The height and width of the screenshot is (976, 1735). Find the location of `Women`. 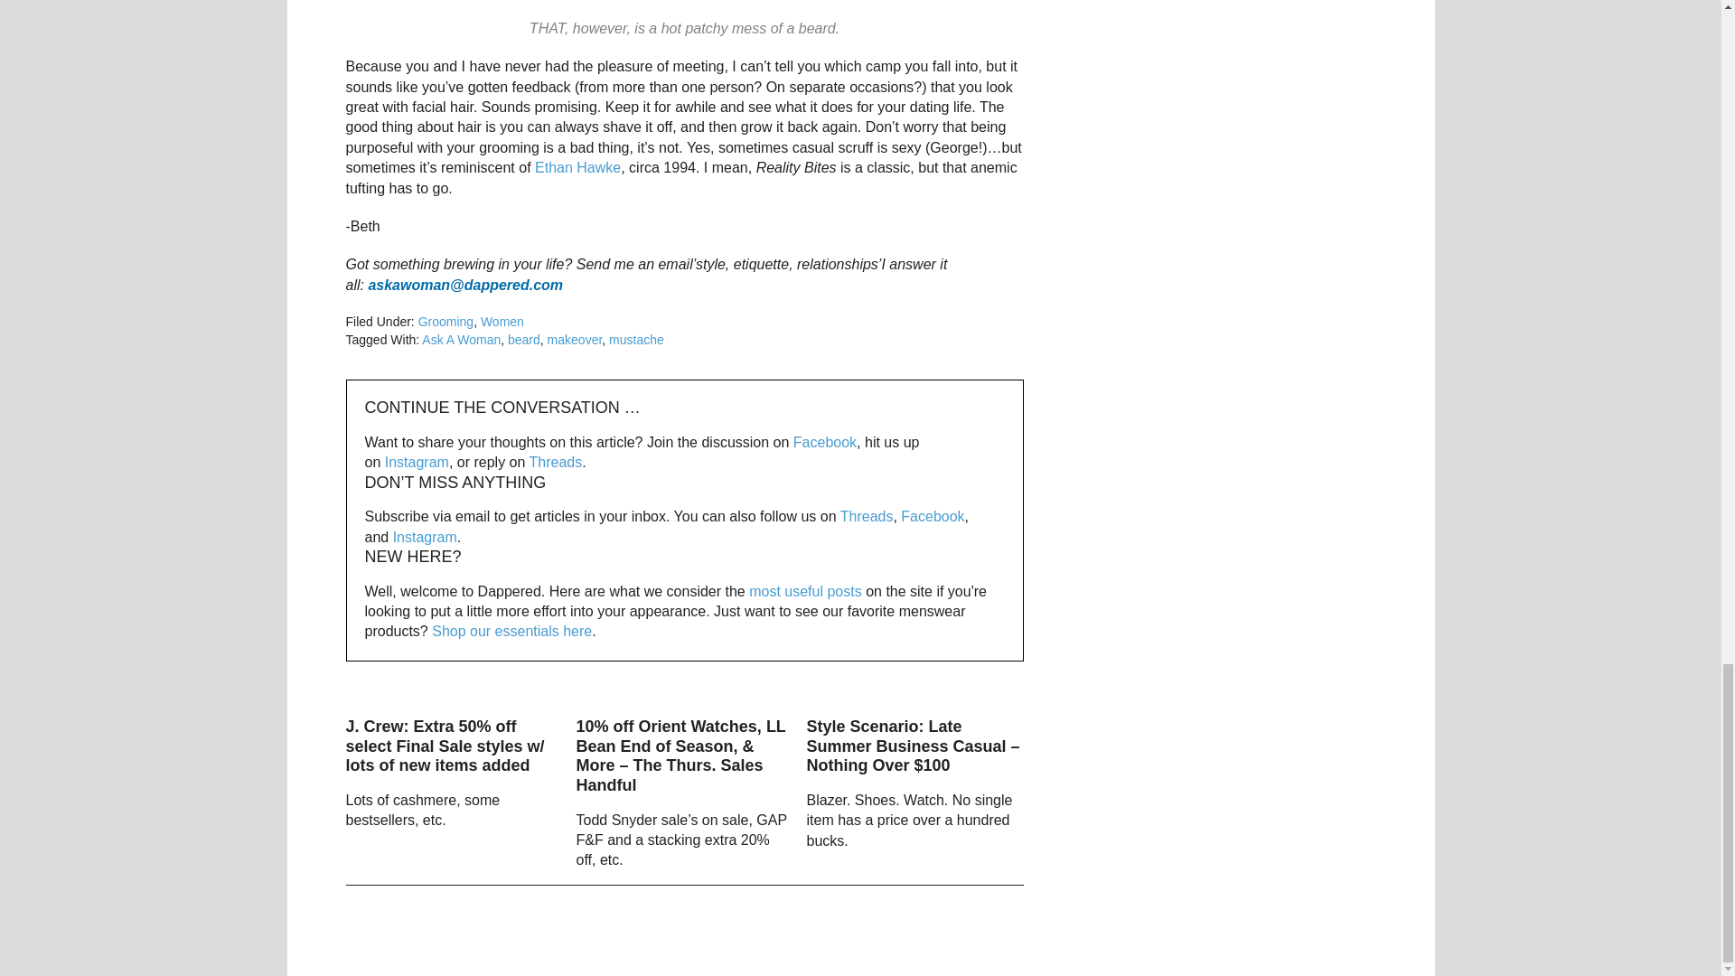

Women is located at coordinates (502, 321).